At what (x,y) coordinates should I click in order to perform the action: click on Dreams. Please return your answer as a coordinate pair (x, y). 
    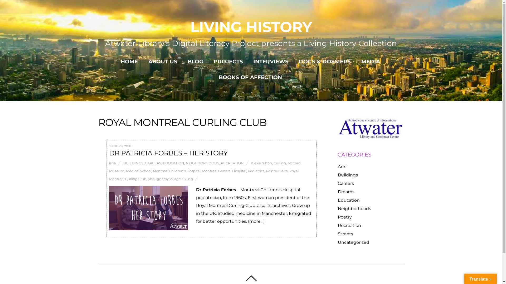
    Looking at the image, I should click on (346, 192).